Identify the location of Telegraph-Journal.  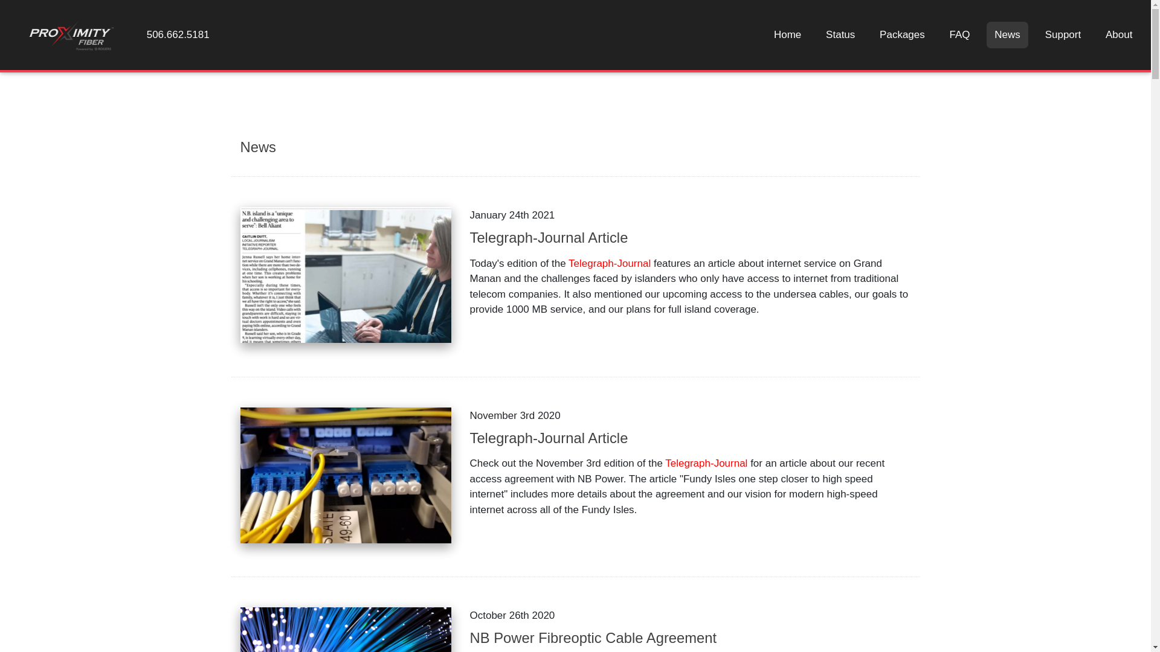
(609, 263).